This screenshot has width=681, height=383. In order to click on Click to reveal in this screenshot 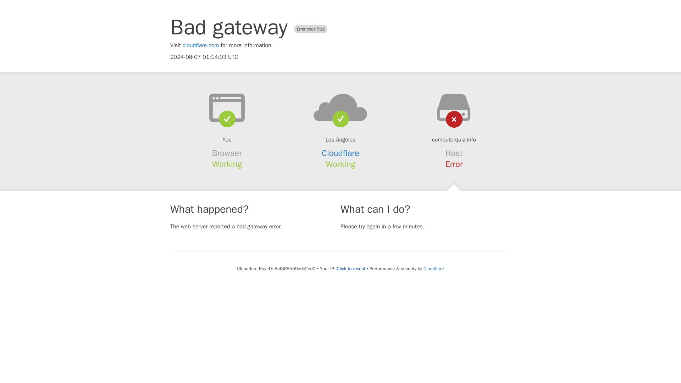, I will do `click(351, 269)`.